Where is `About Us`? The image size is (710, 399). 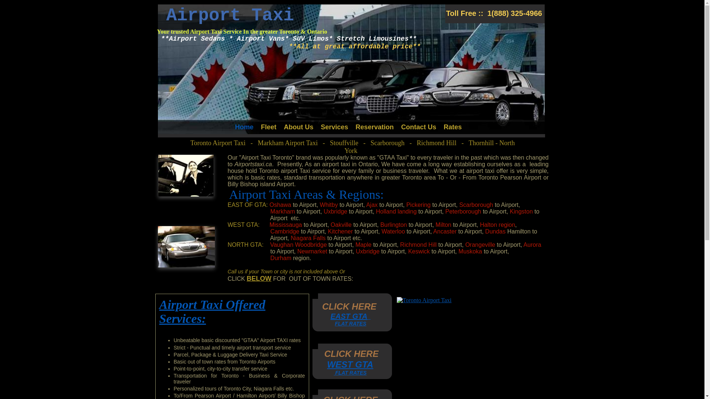 About Us is located at coordinates (299, 129).